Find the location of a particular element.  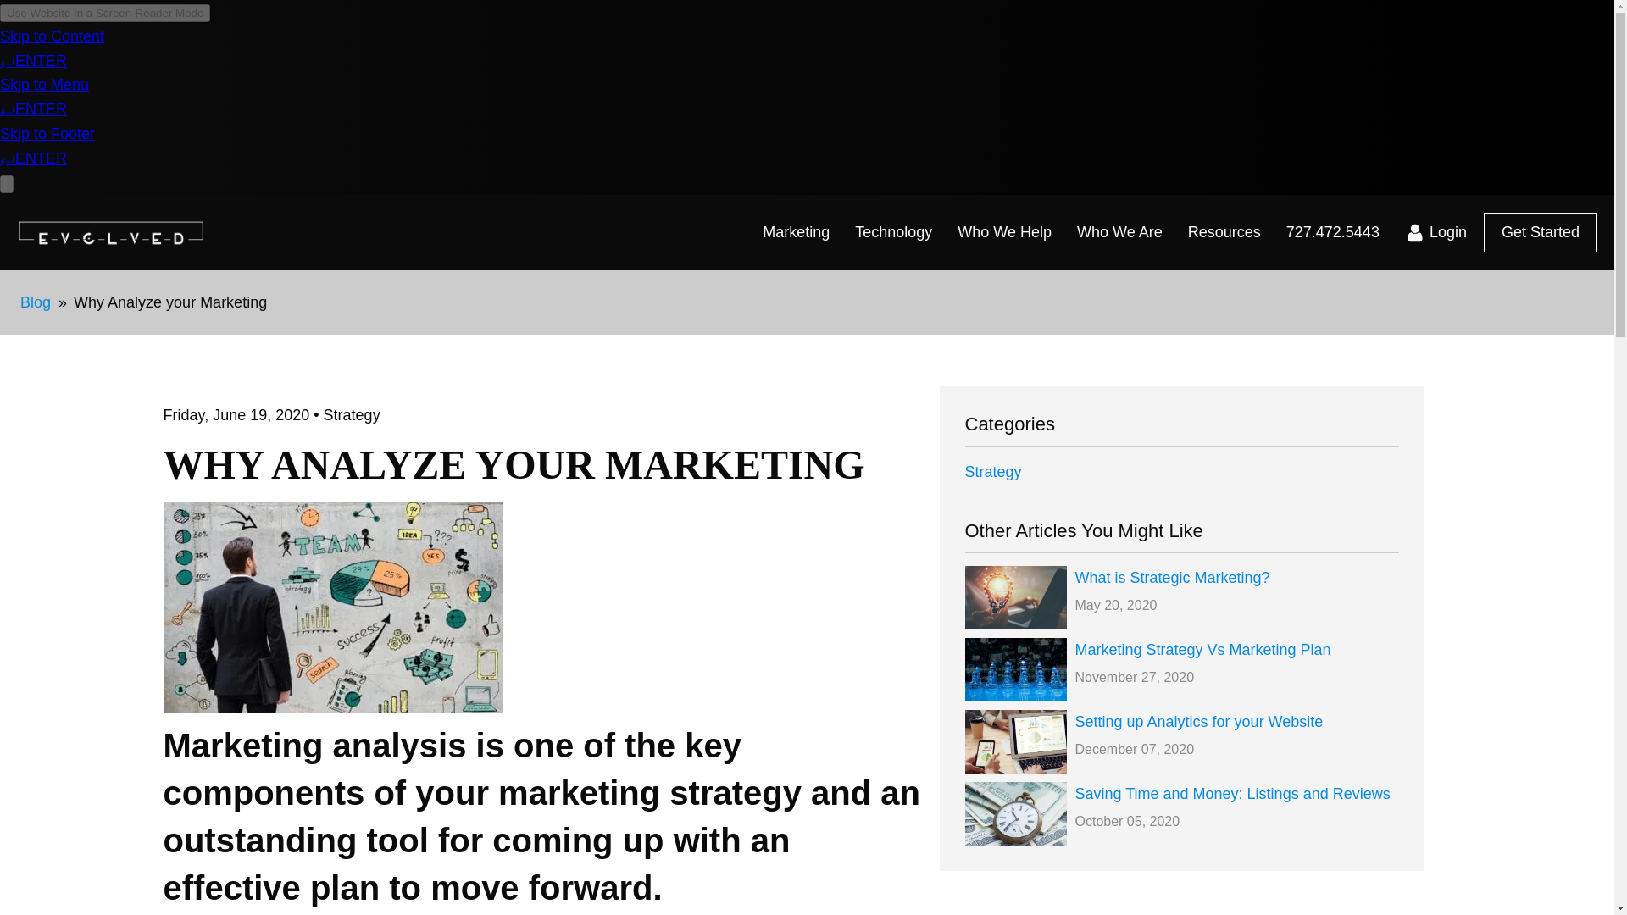

Breadcrumb link to Blog is located at coordinates (35, 302).